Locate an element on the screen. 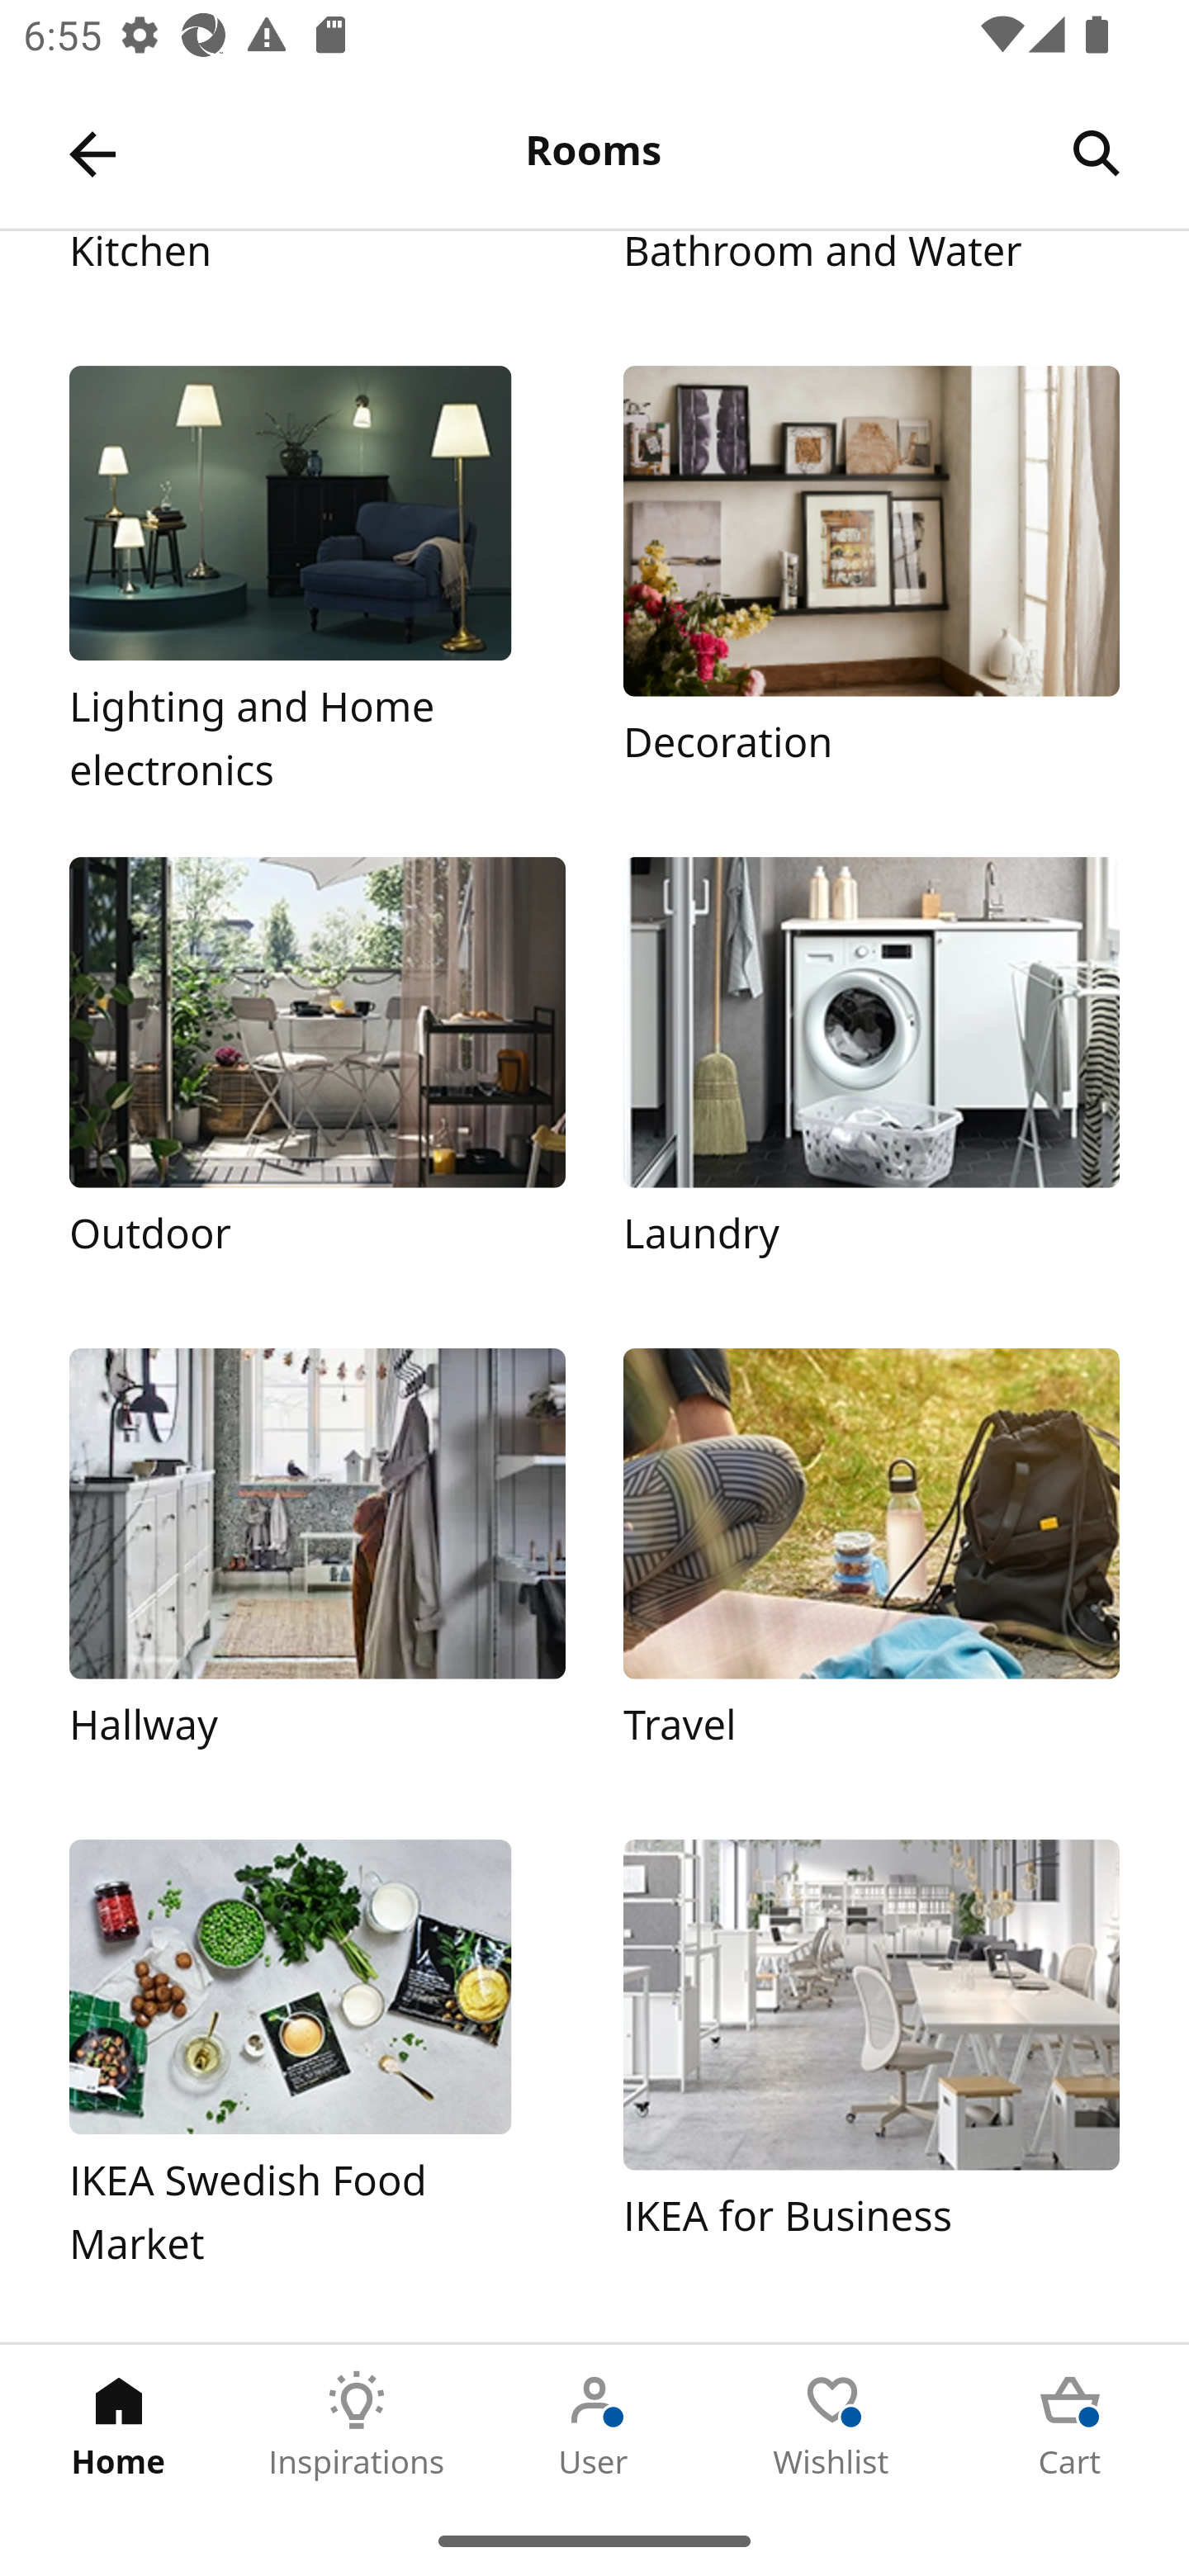  User
Tab 3 of 5 is located at coordinates (594, 2425).